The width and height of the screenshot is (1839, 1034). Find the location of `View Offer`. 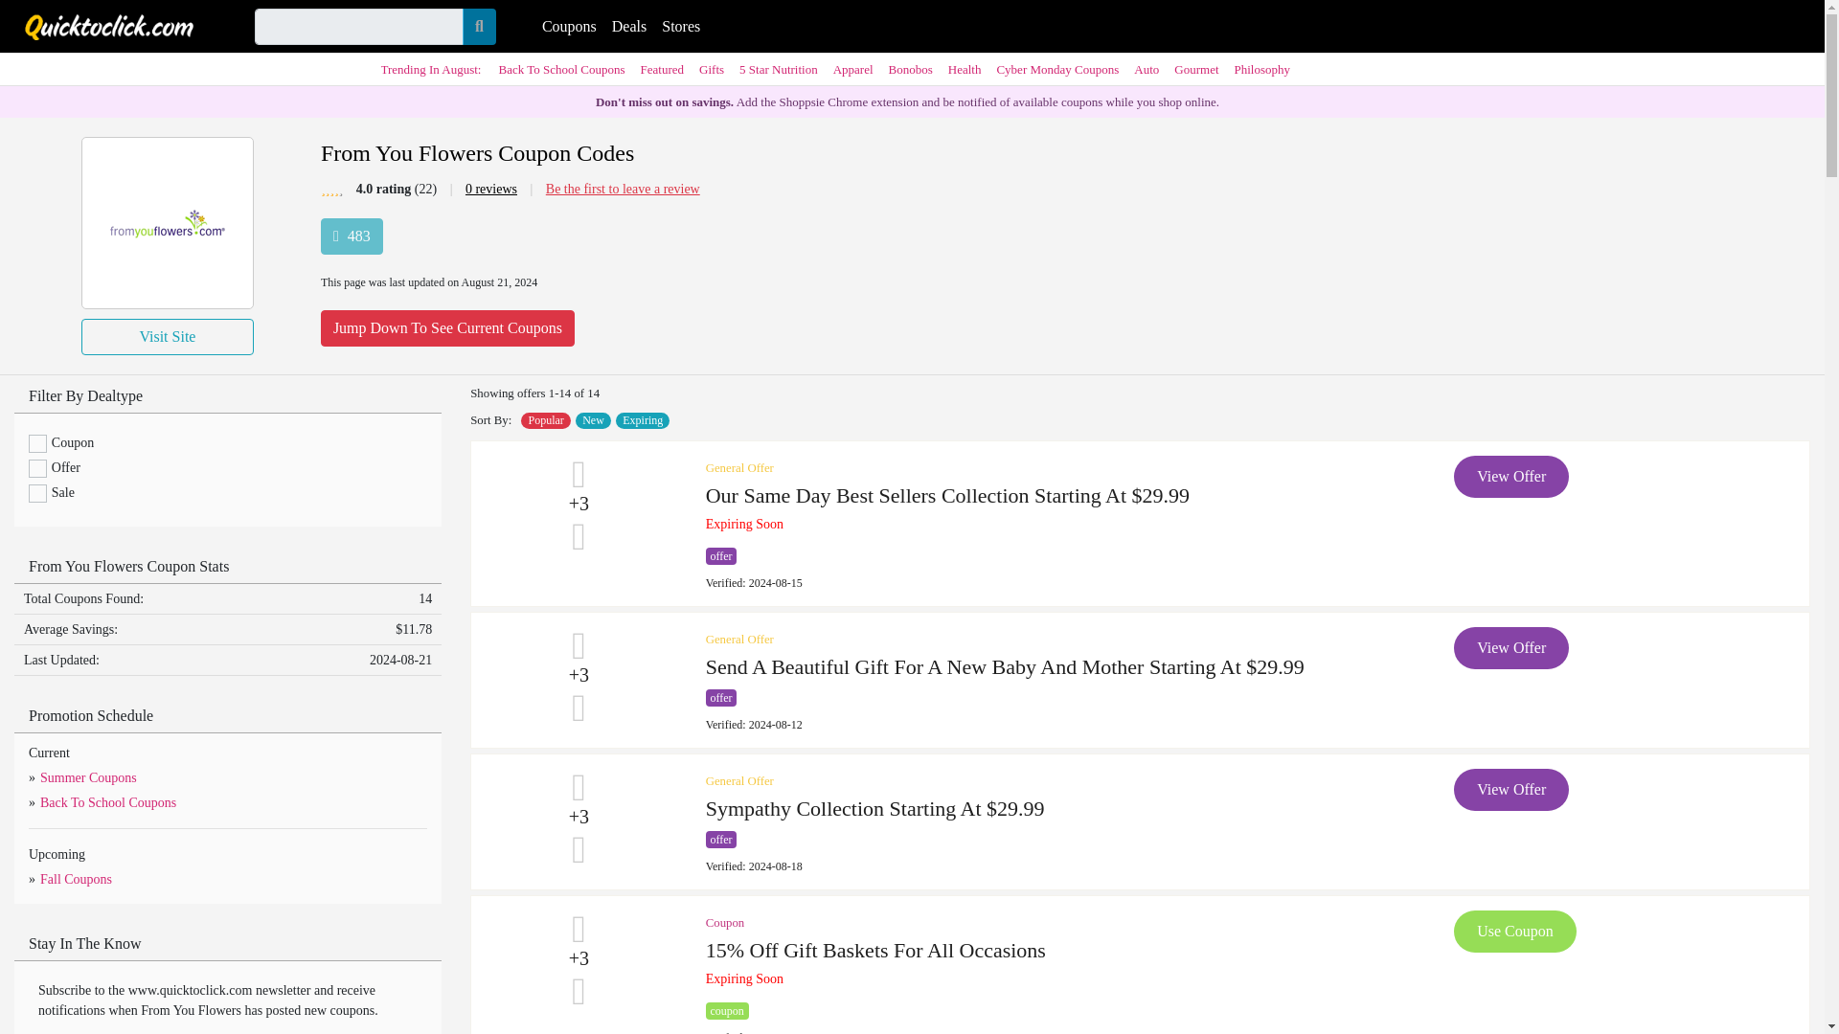

View Offer is located at coordinates (1511, 789).